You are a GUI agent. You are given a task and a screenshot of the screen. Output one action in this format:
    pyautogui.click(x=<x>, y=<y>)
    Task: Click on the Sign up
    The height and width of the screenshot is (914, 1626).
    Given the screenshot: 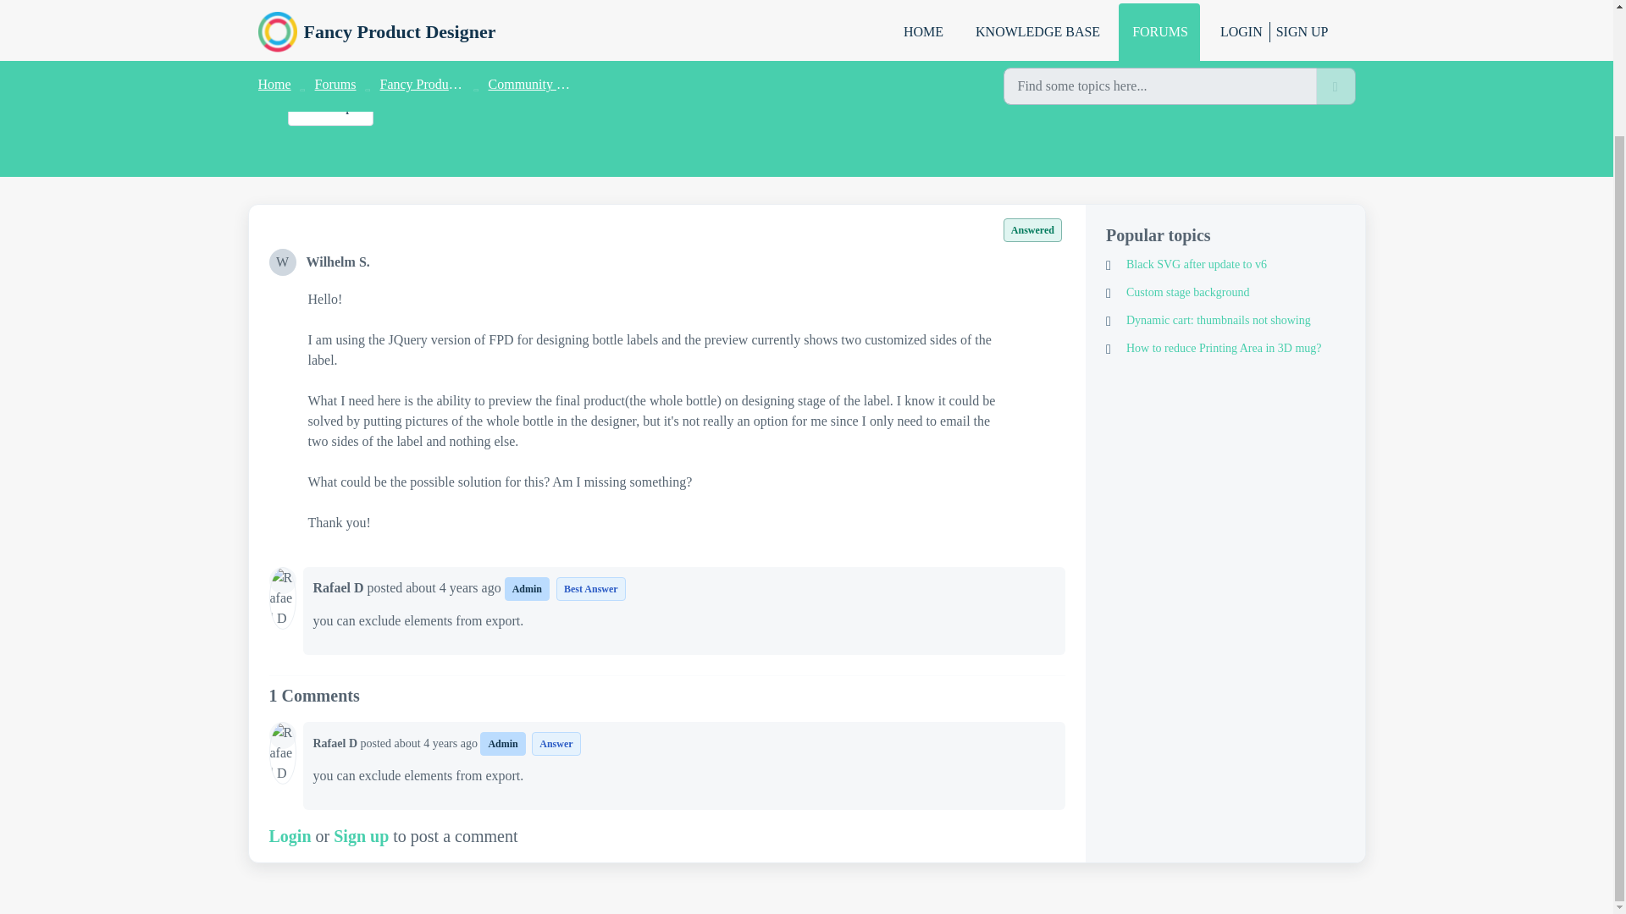 What is the action you would take?
    pyautogui.click(x=361, y=836)
    